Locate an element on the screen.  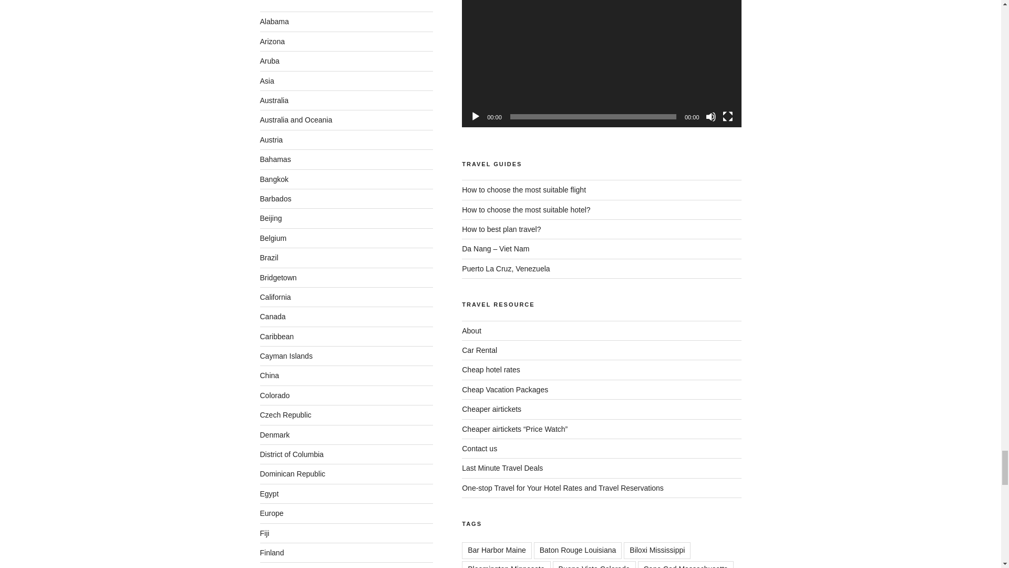
Austria is located at coordinates (271, 140).